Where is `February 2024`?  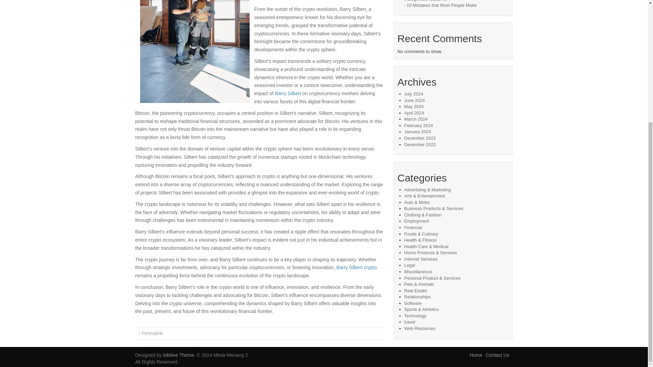
February 2024 is located at coordinates (418, 125).